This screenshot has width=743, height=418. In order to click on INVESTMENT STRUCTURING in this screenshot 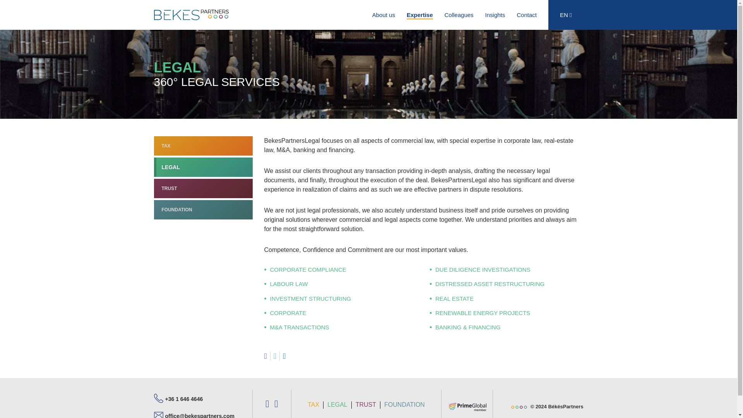, I will do `click(311, 298)`.